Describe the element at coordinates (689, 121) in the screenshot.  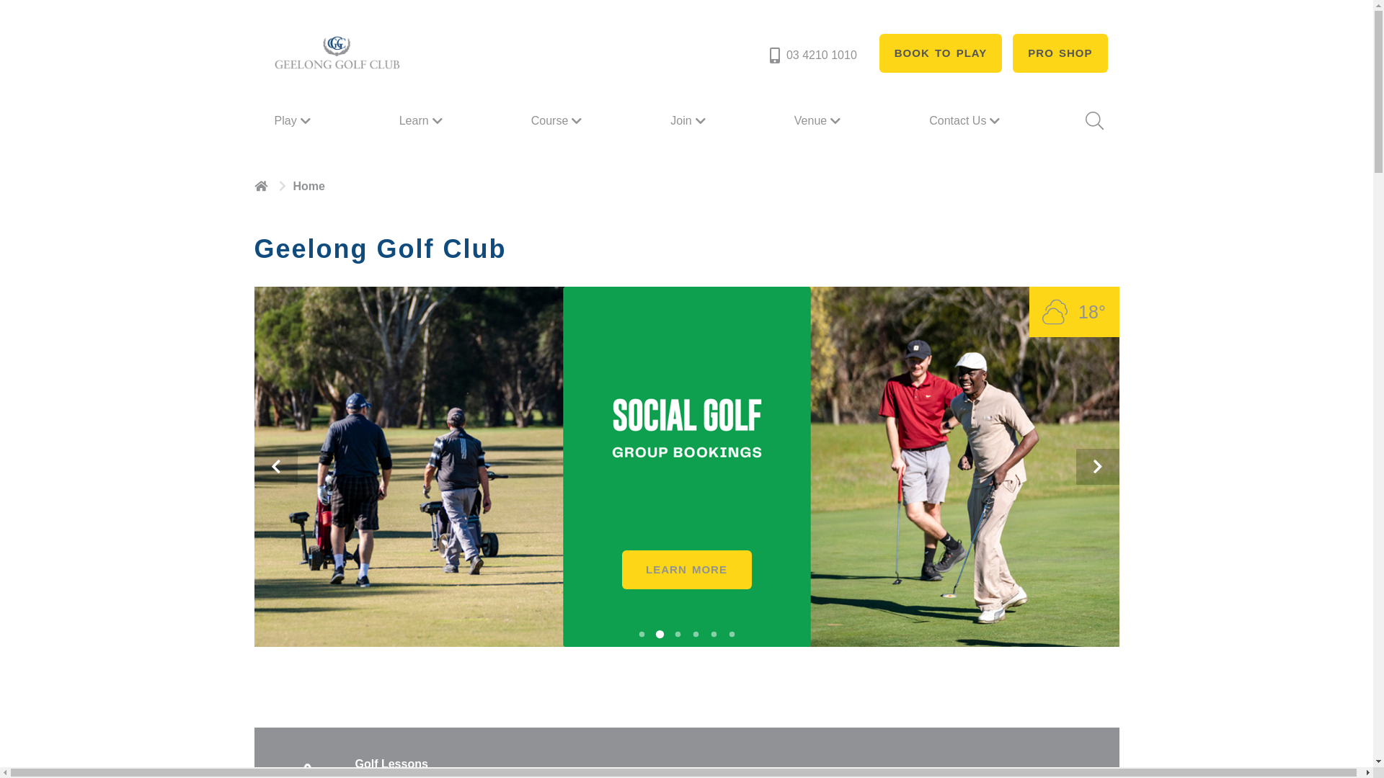
I see `Join` at that location.